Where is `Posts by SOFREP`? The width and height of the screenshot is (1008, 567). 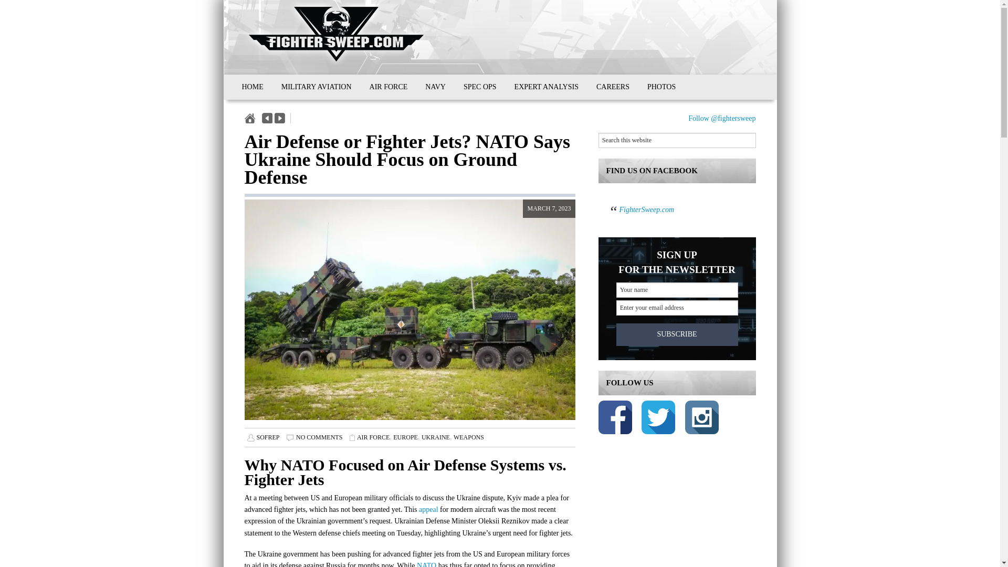 Posts by SOFREP is located at coordinates (267, 437).